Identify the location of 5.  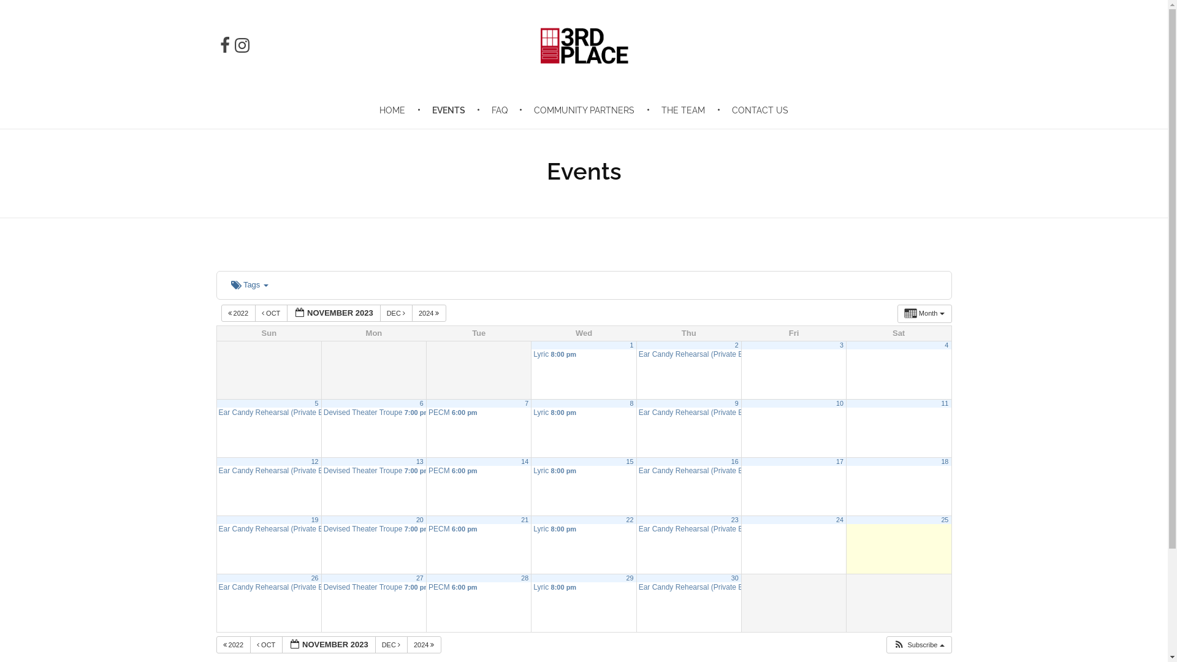
(317, 403).